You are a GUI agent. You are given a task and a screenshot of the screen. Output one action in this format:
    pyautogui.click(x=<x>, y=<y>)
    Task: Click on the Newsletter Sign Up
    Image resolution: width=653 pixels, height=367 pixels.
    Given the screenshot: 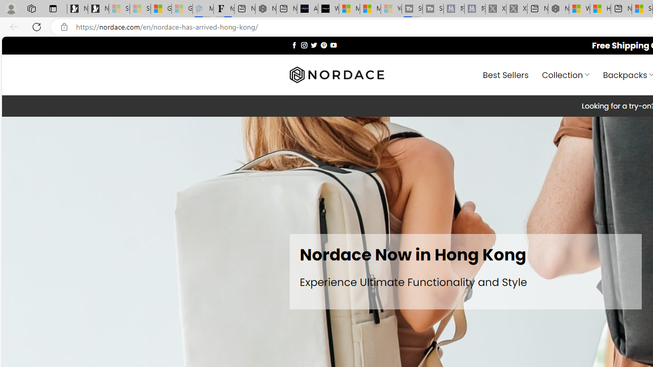 What is the action you would take?
    pyautogui.click(x=98, y=9)
    